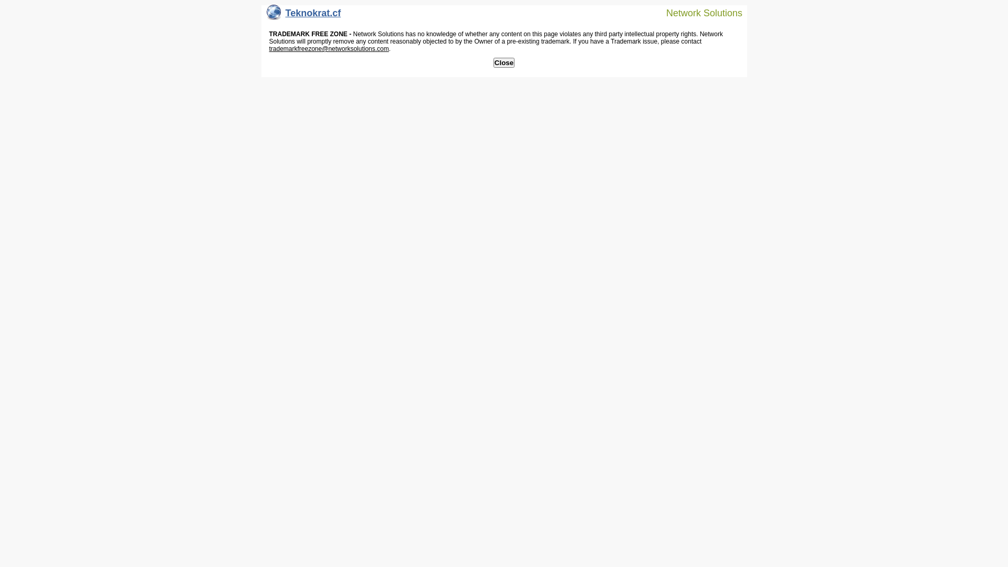  I want to click on Network Solutions, so click(698, 13).